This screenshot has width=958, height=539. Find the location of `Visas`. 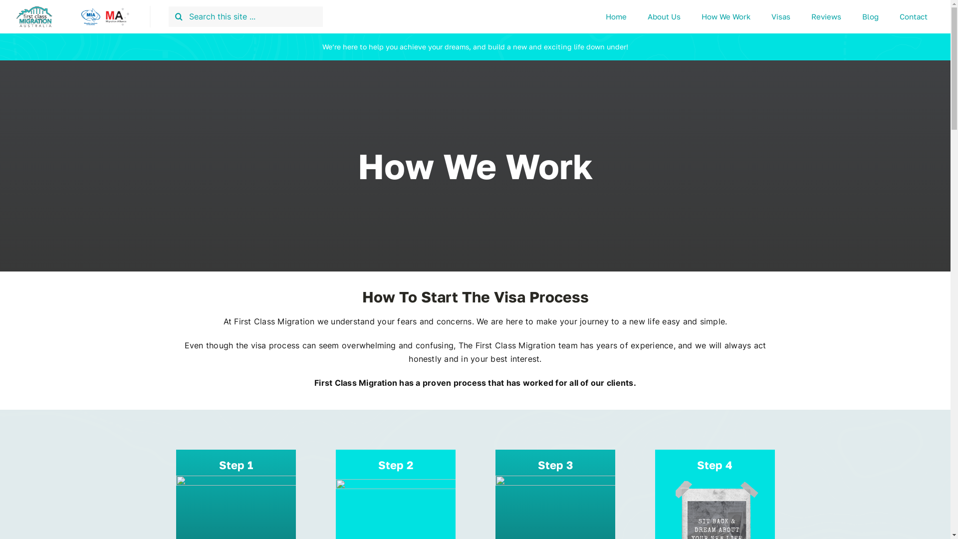

Visas is located at coordinates (781, 16).